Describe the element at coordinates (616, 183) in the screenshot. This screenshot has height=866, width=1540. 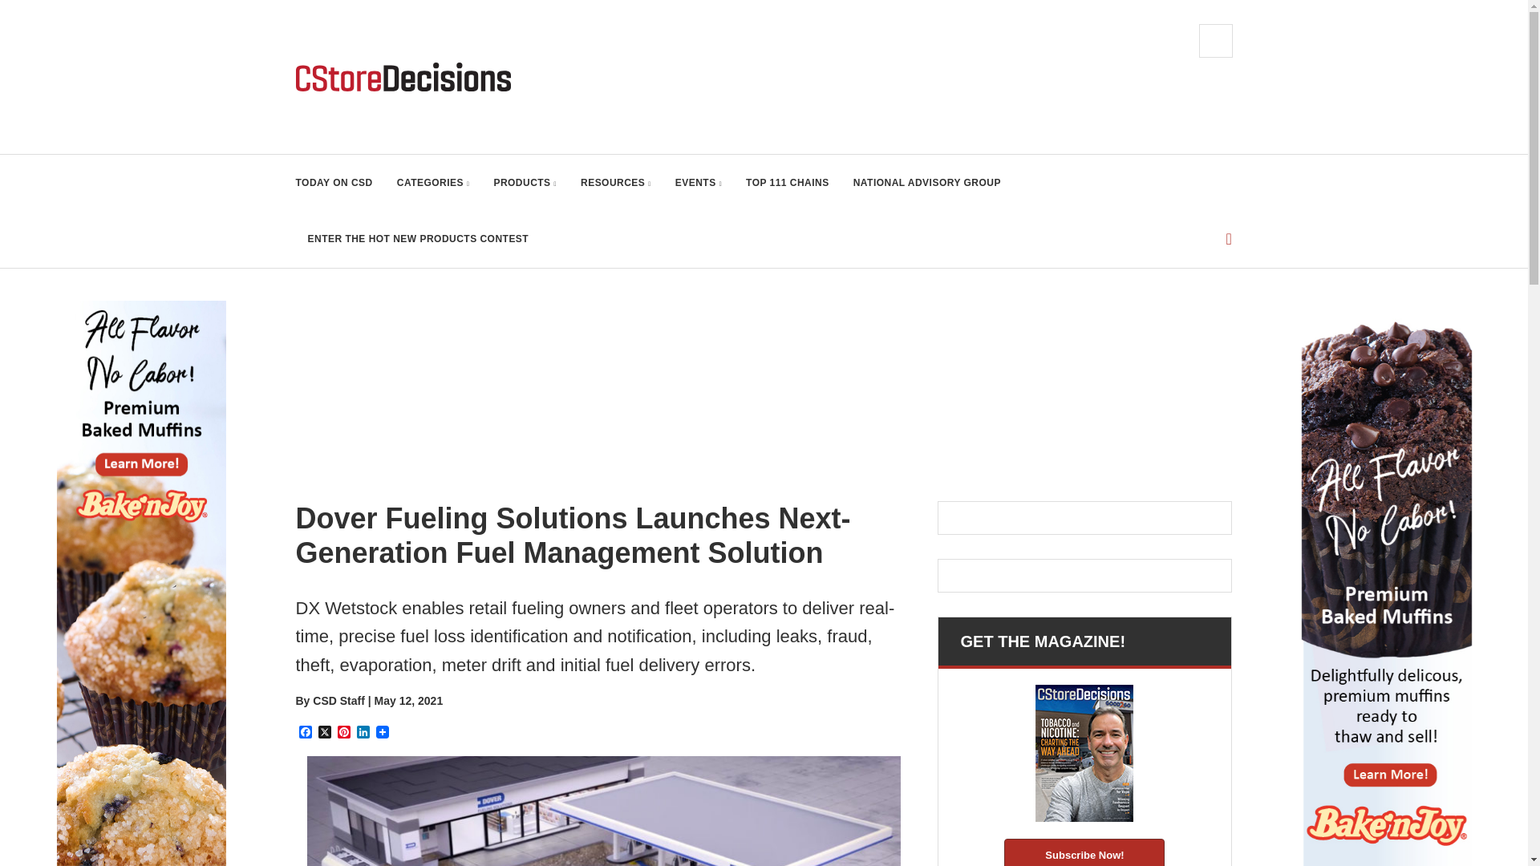
I see `RESOURCES` at that location.